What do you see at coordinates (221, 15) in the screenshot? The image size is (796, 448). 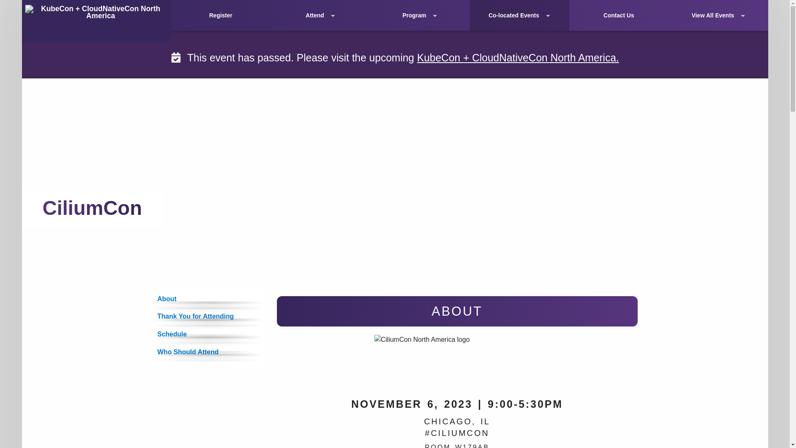 I see `Register` at bounding box center [221, 15].